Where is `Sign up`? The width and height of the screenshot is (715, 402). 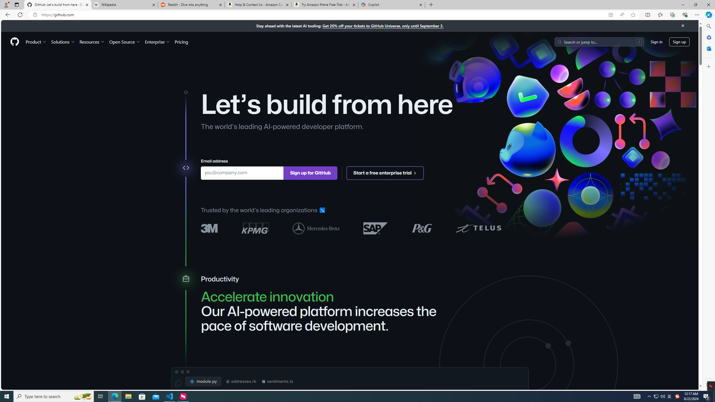 Sign up is located at coordinates (679, 41).